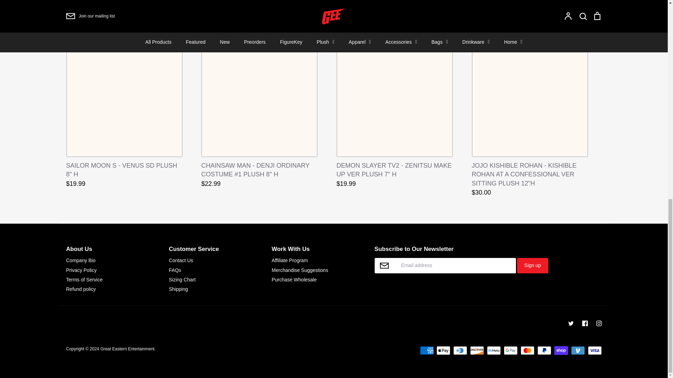 This screenshot has width=673, height=378. Describe the element at coordinates (510, 351) in the screenshot. I see `Google Pay` at that location.